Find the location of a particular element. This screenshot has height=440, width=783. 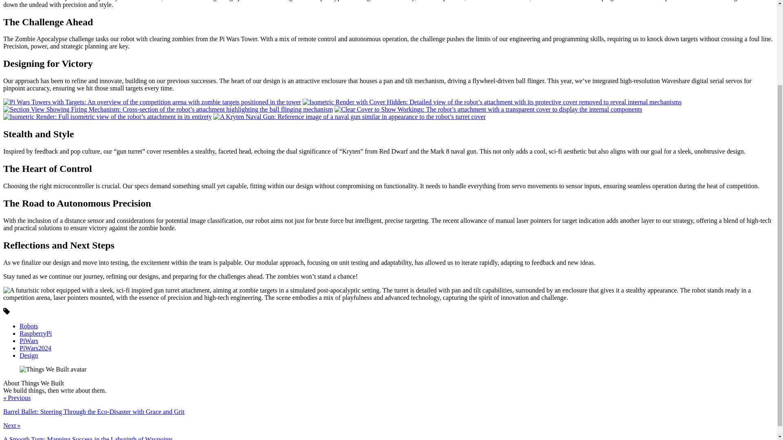

PiWars is located at coordinates (29, 340).